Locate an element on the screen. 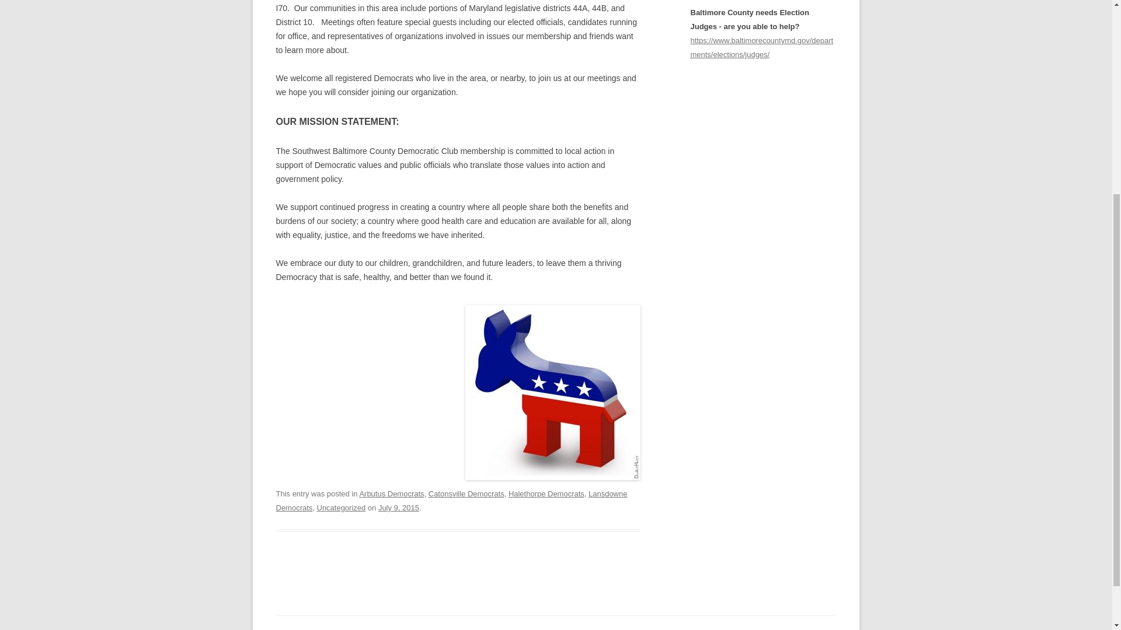 The height and width of the screenshot is (630, 1121). Uncategorized is located at coordinates (340, 508).